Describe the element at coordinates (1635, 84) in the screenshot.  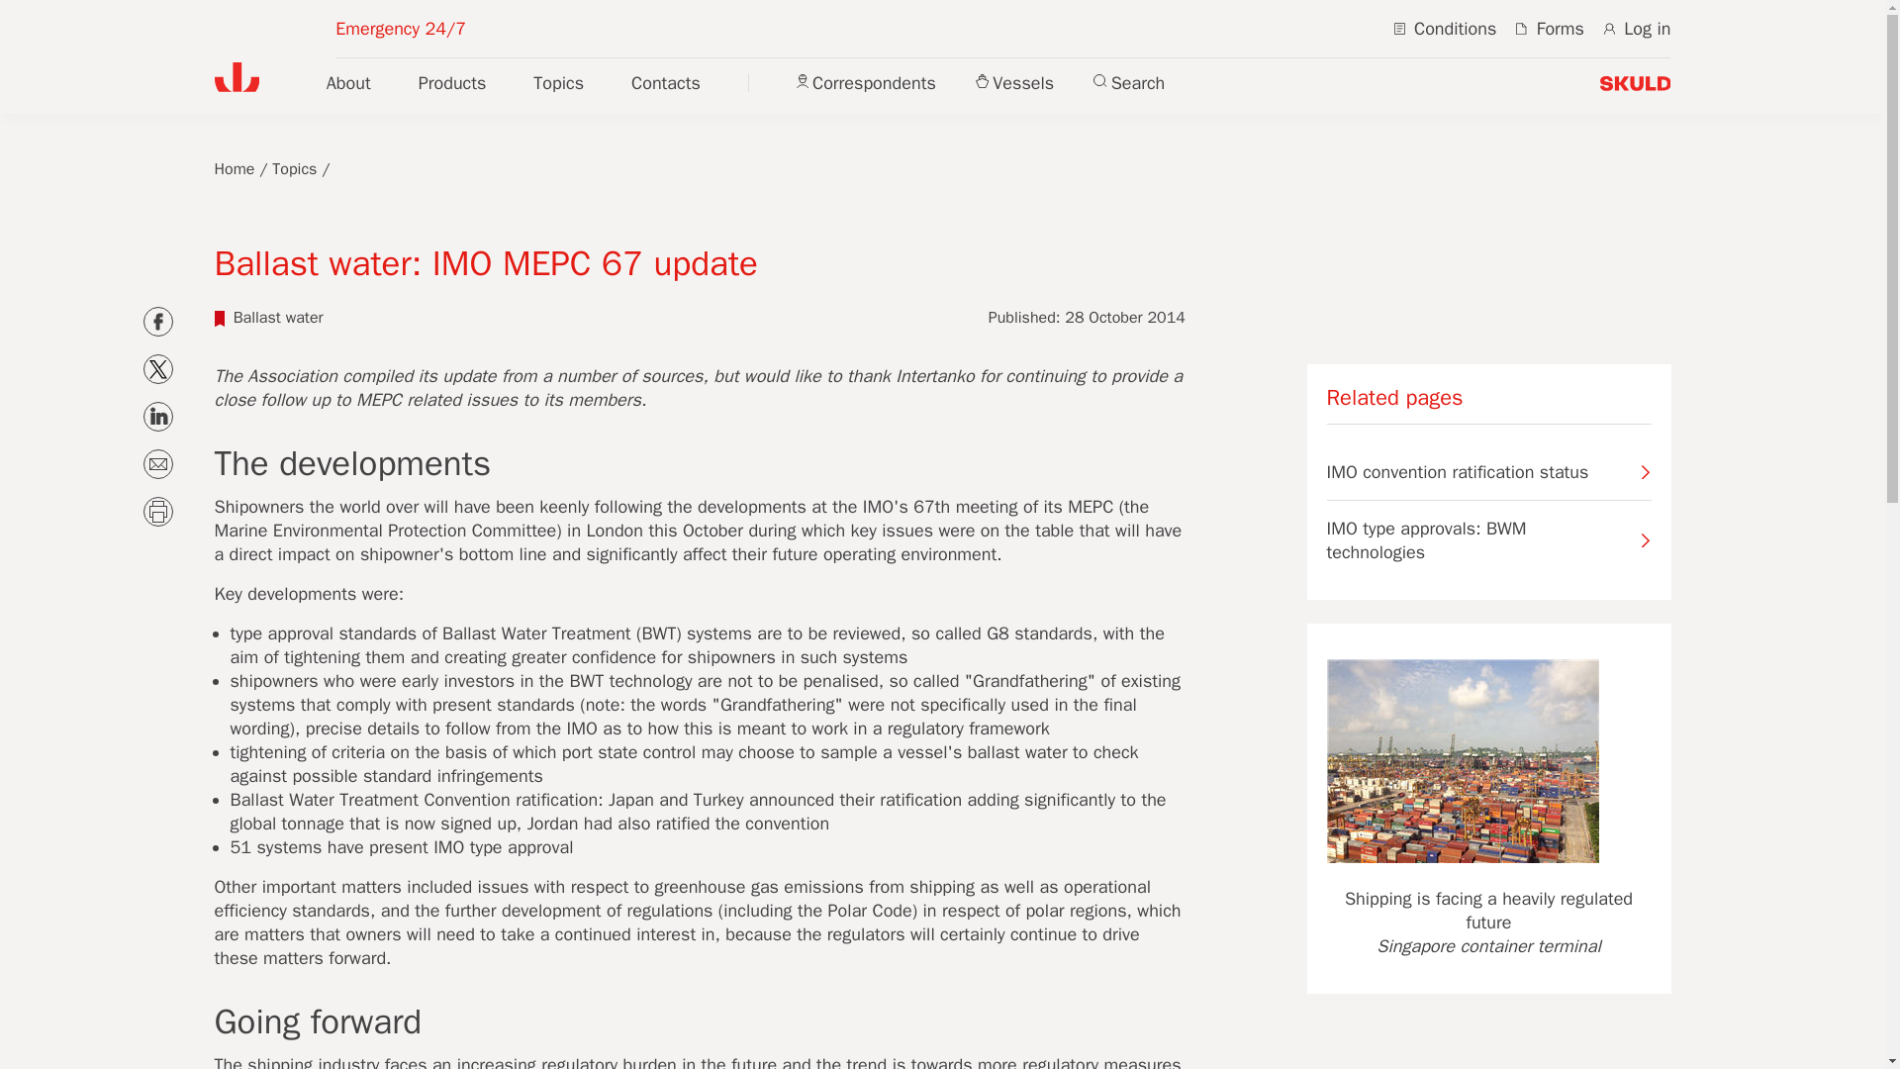
I see `Skuld.com` at that location.